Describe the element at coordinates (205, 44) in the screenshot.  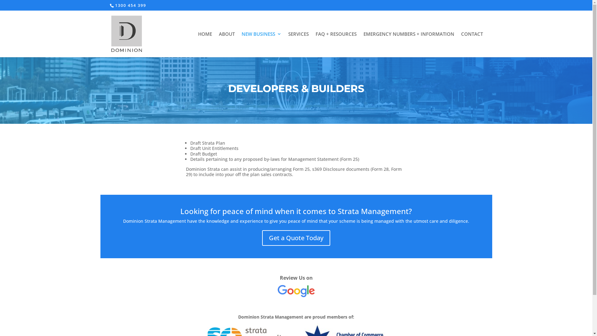
I see `HOME` at that location.